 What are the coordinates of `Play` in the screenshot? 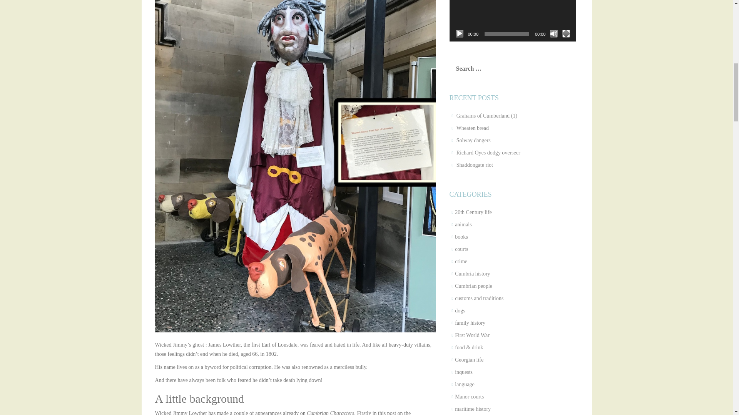 It's located at (460, 34).